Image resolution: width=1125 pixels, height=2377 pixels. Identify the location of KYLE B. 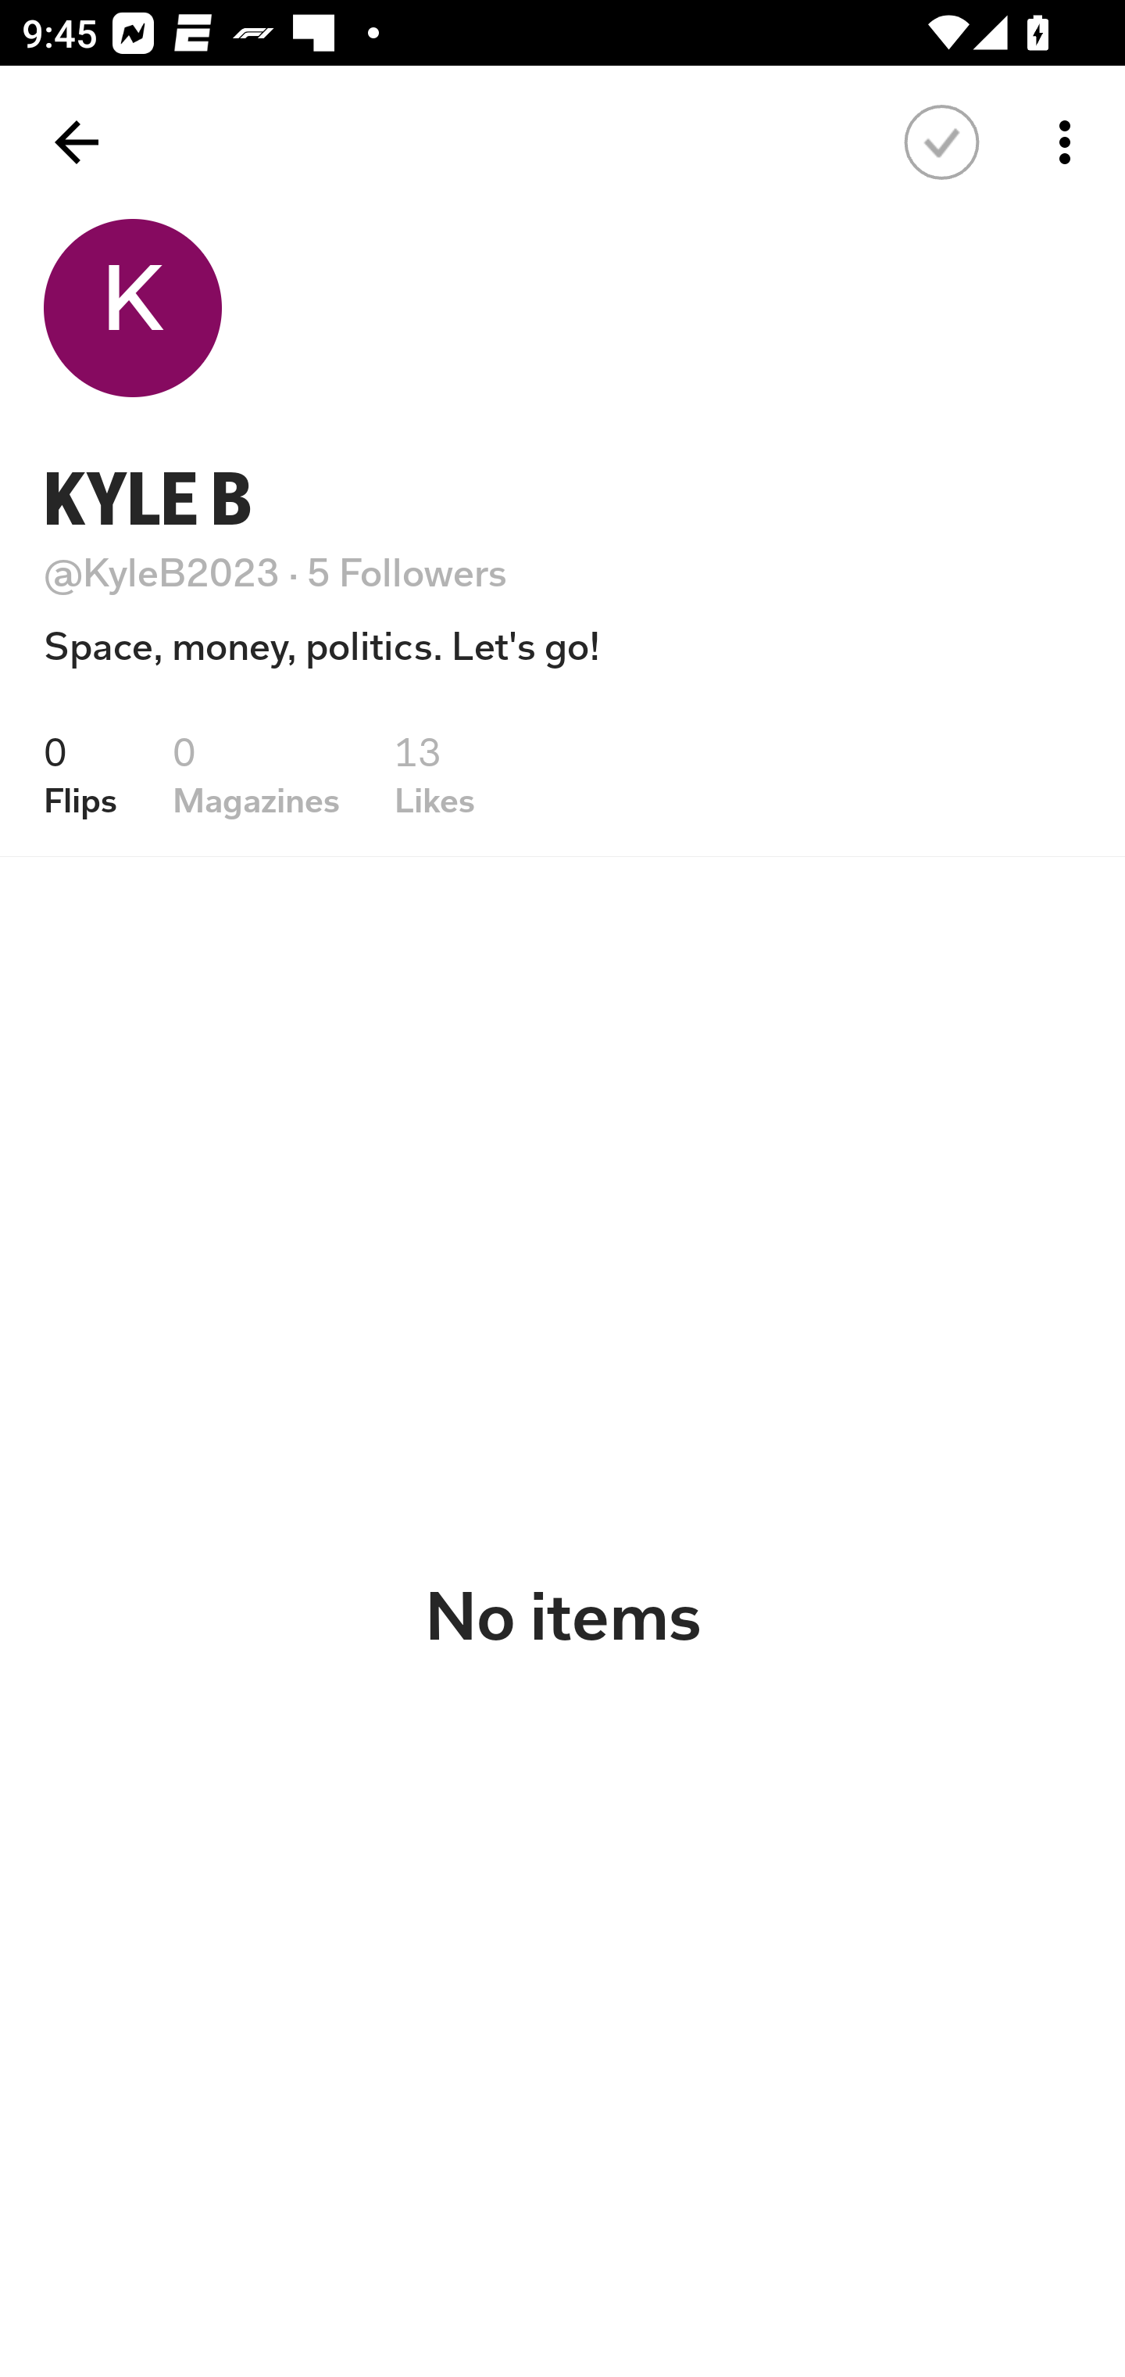
(148, 499).